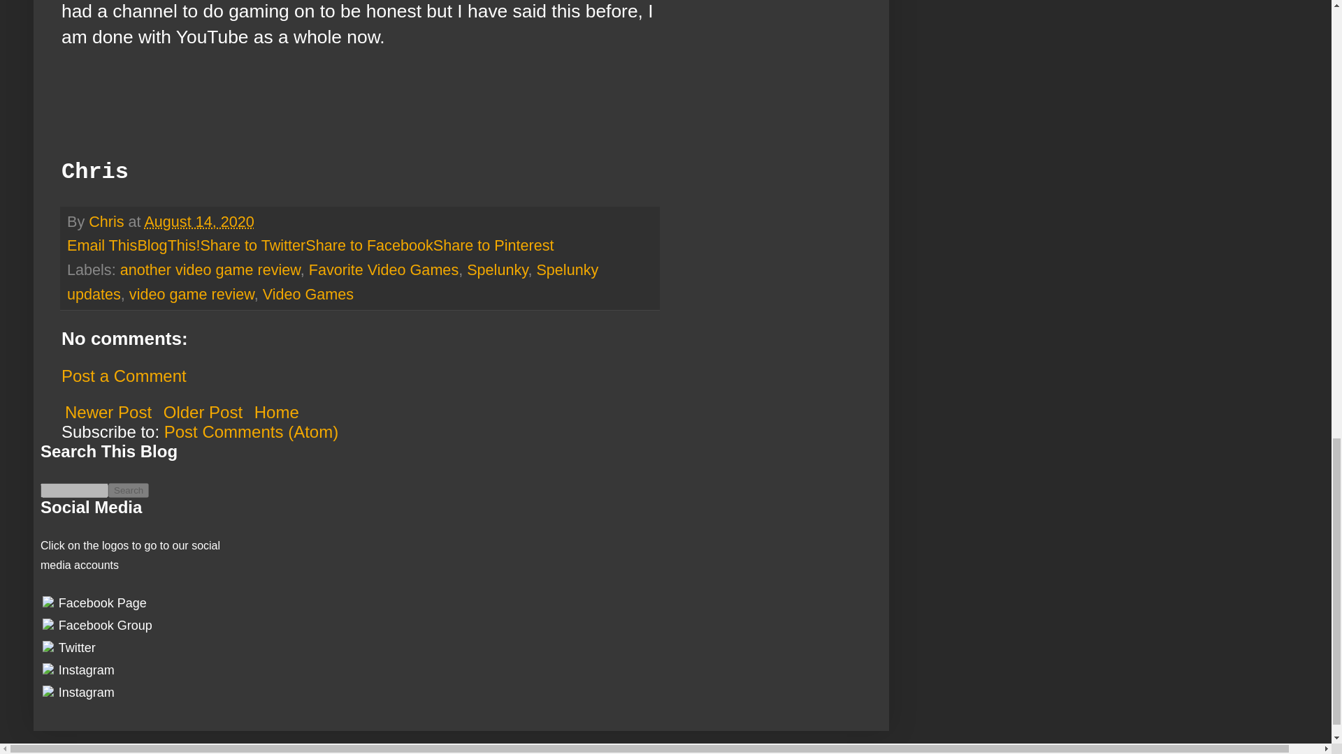 Image resolution: width=1342 pixels, height=754 pixels. What do you see at coordinates (369, 245) in the screenshot?
I see `Share to Facebook` at bounding box center [369, 245].